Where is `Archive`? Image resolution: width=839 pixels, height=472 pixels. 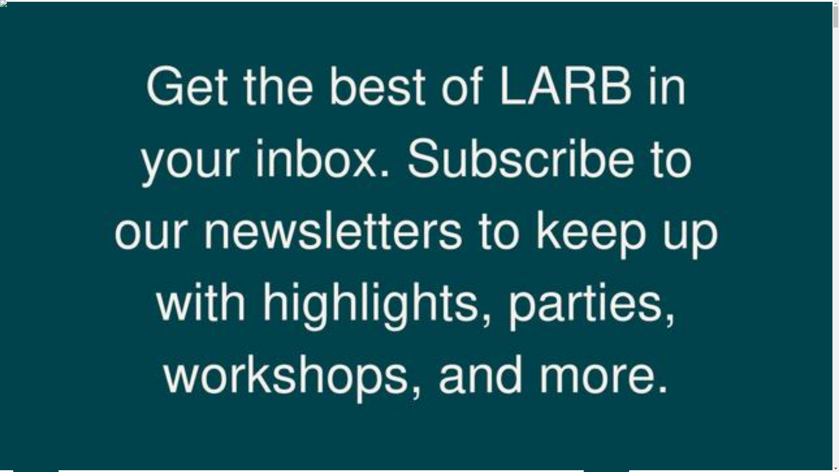
Archive is located at coordinates (32, 42).